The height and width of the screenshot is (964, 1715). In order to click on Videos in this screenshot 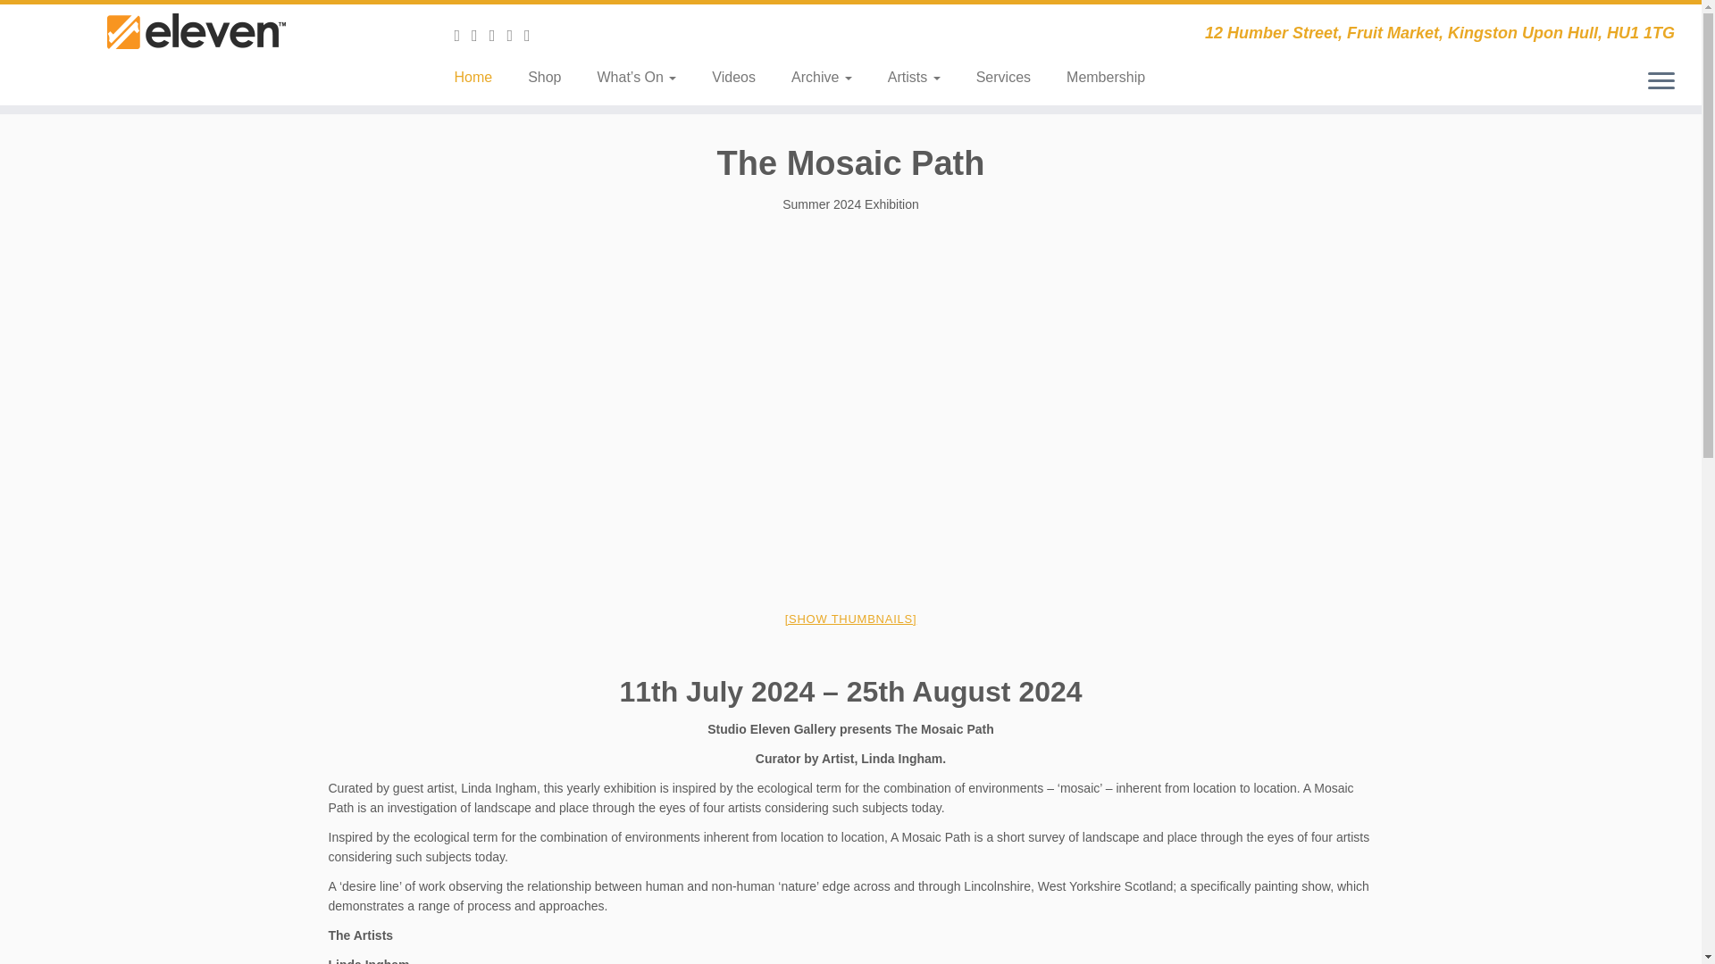, I will do `click(733, 77)`.